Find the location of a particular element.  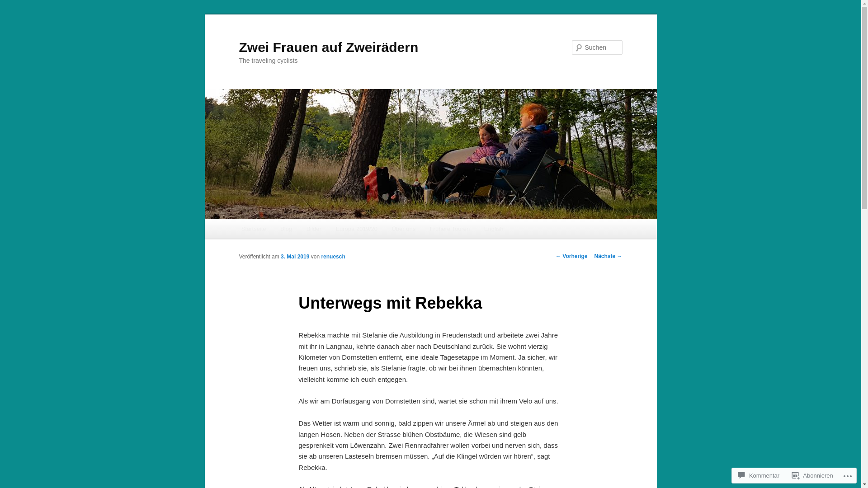

Suchen is located at coordinates (15, 5).